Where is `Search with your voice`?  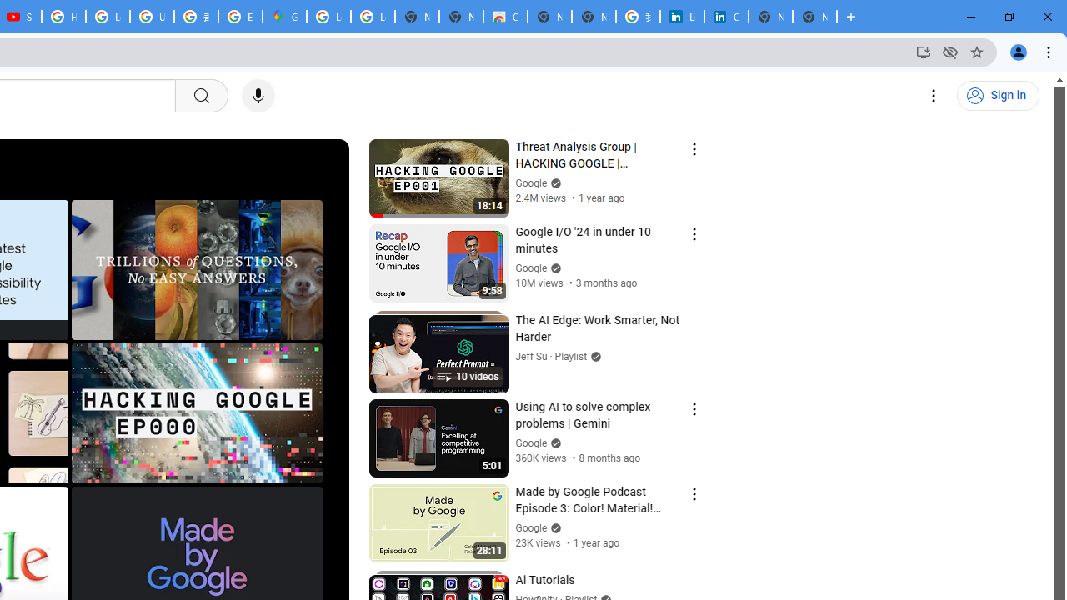 Search with your voice is located at coordinates (258, 96).